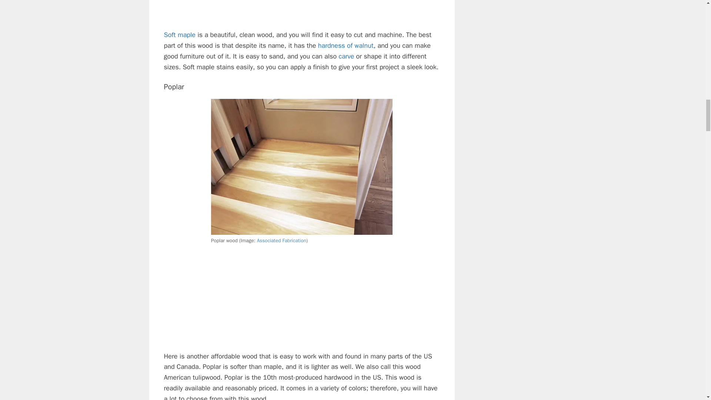  What do you see at coordinates (179, 35) in the screenshot?
I see `Soft maple` at bounding box center [179, 35].